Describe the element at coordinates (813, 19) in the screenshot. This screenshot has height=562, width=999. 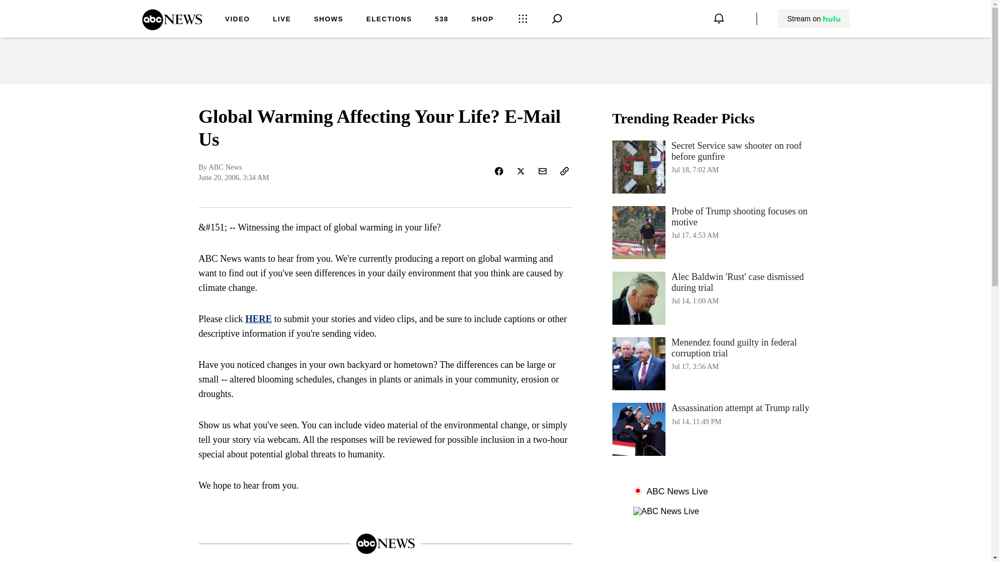
I see `ELECTIONS` at that location.